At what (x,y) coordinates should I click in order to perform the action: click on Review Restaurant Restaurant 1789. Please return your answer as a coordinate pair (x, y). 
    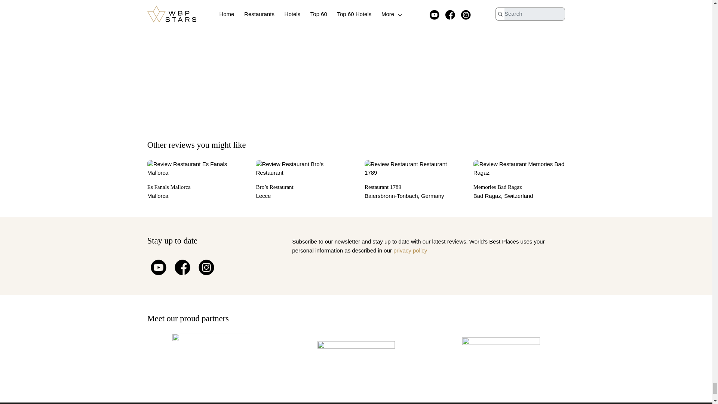
    Looking at the image, I should click on (411, 168).